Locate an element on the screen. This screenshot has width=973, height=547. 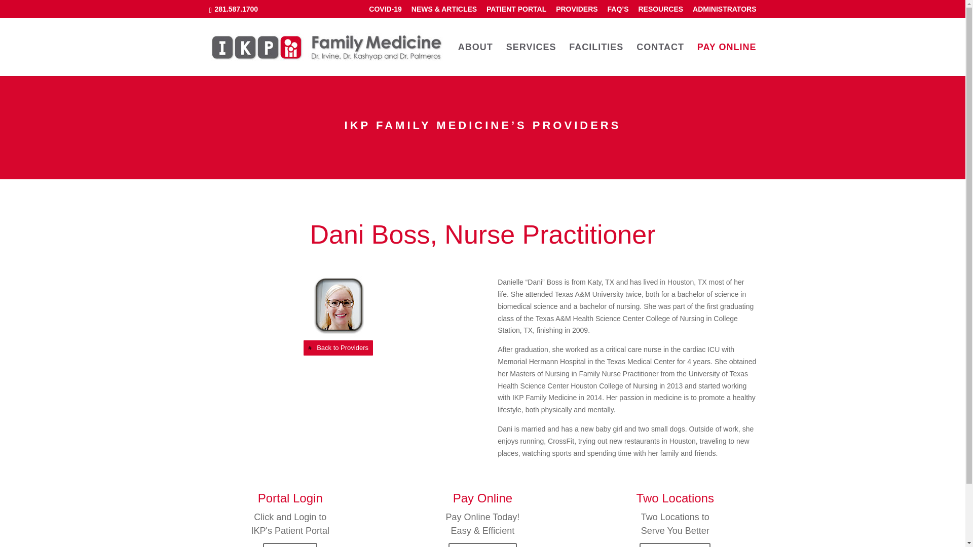
RESOURCES is located at coordinates (660, 11).